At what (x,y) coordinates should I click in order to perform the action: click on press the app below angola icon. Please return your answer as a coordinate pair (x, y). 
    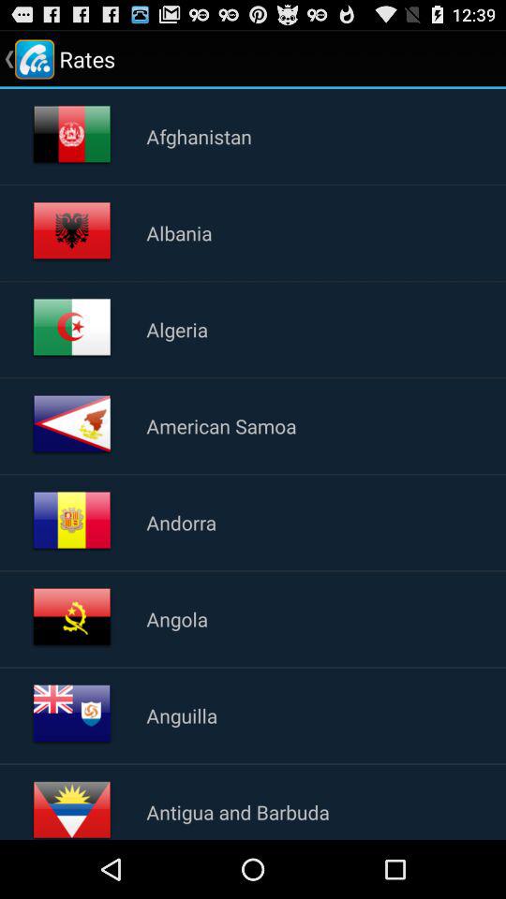
    Looking at the image, I should click on (182, 715).